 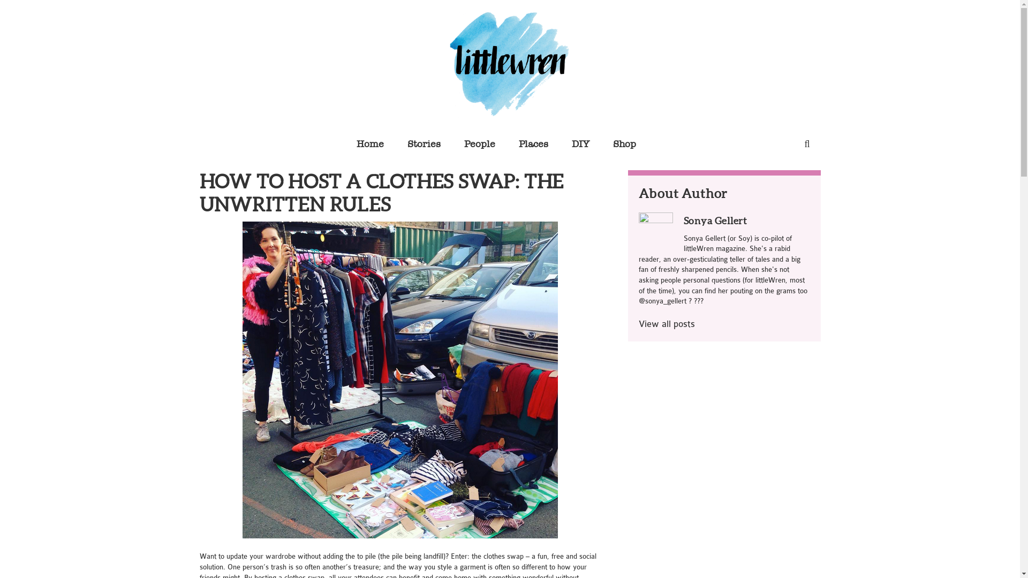 I want to click on Stories, so click(x=424, y=144).